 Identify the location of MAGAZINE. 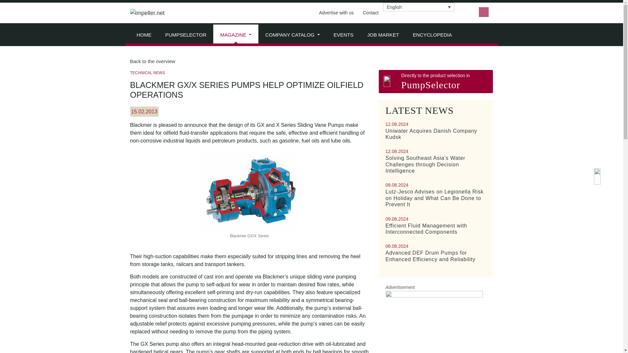
(235, 35).